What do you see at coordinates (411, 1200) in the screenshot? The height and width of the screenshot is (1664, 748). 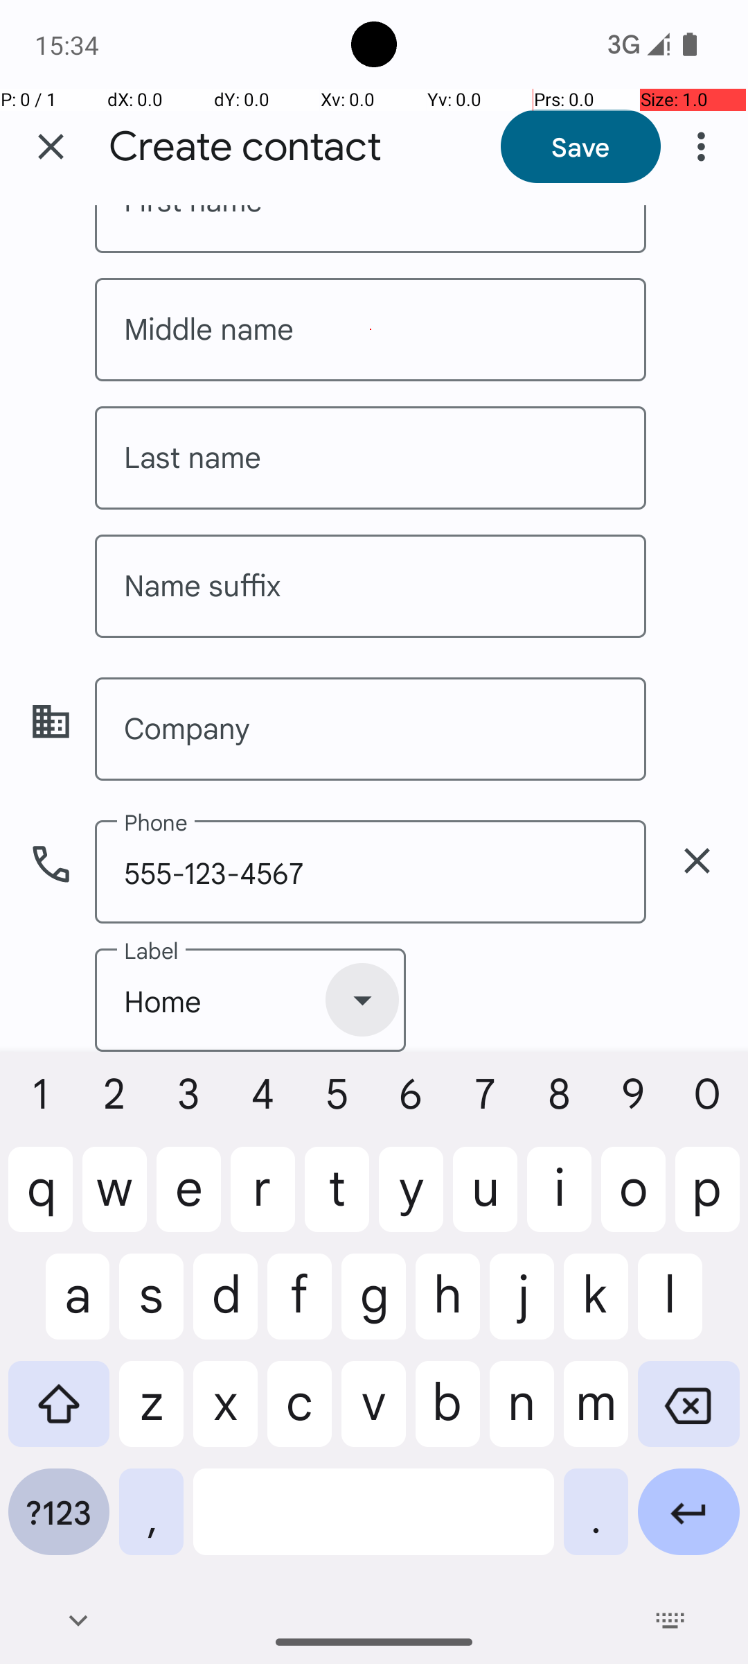 I see `y` at bounding box center [411, 1200].